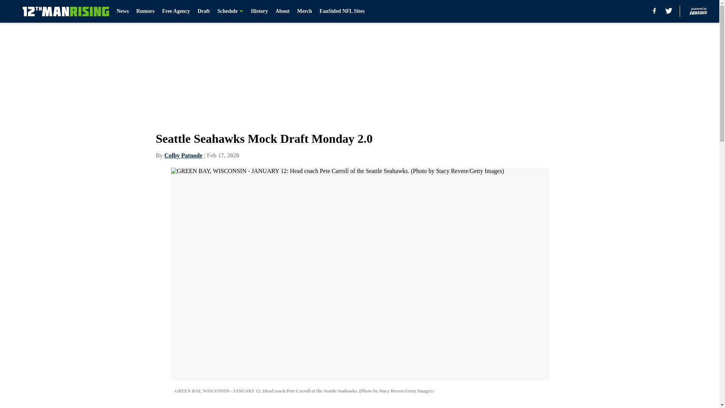 This screenshot has height=408, width=725. Describe the element at coordinates (204, 11) in the screenshot. I see `Draft` at that location.